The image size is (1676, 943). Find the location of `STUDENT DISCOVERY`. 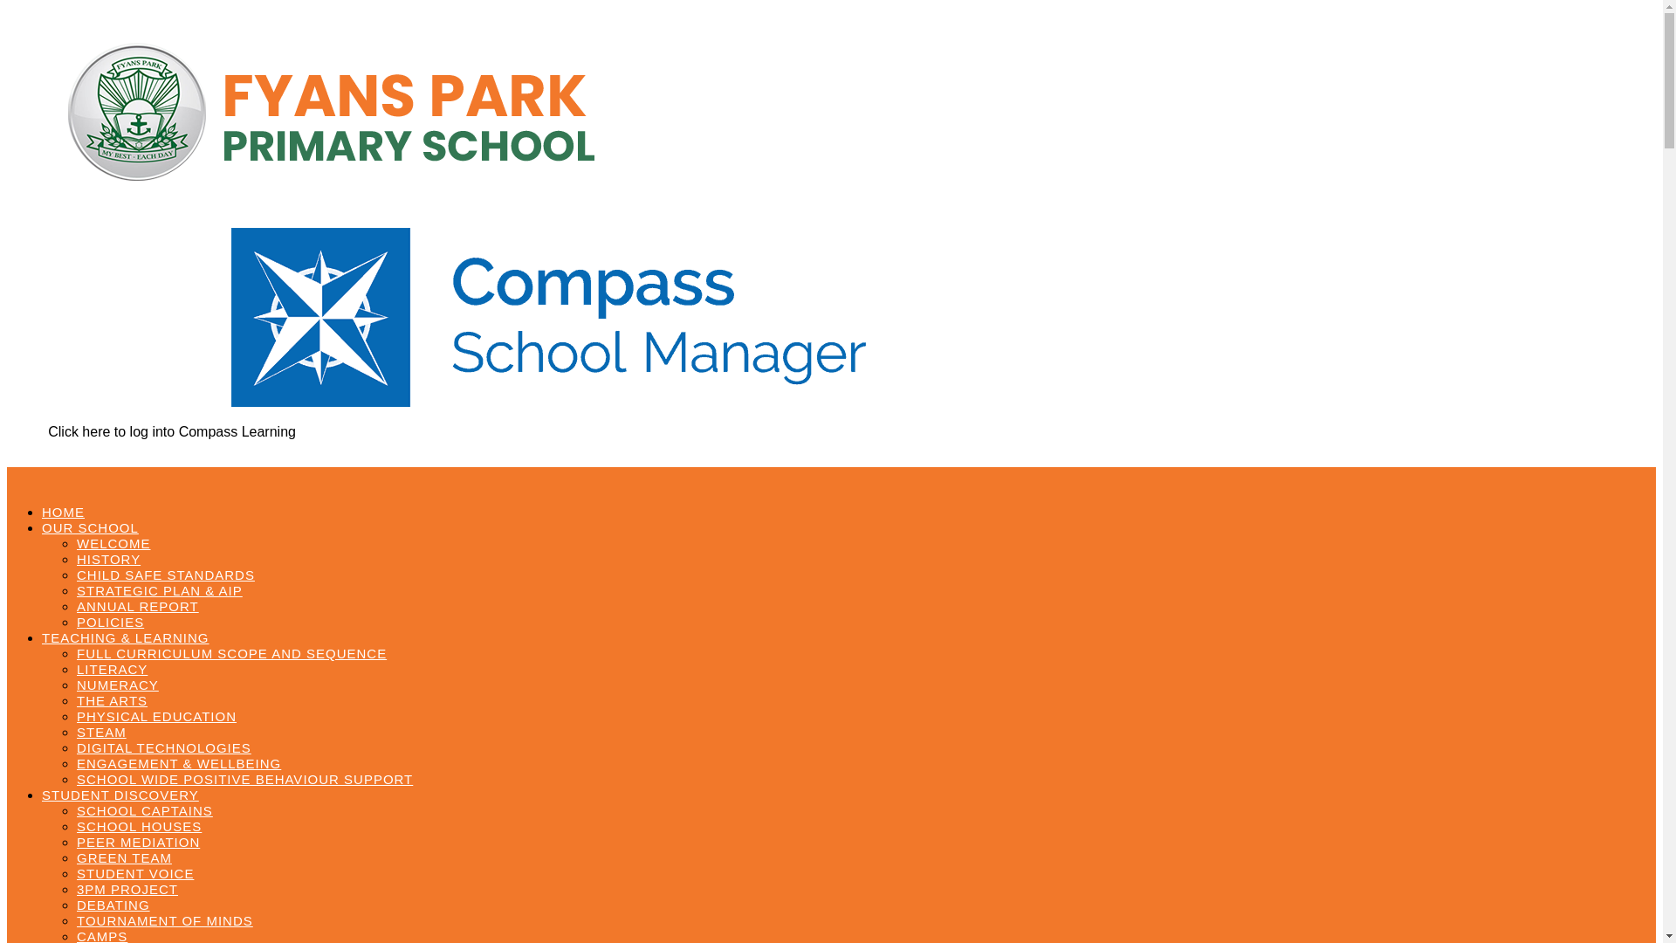

STUDENT DISCOVERY is located at coordinates (120, 795).